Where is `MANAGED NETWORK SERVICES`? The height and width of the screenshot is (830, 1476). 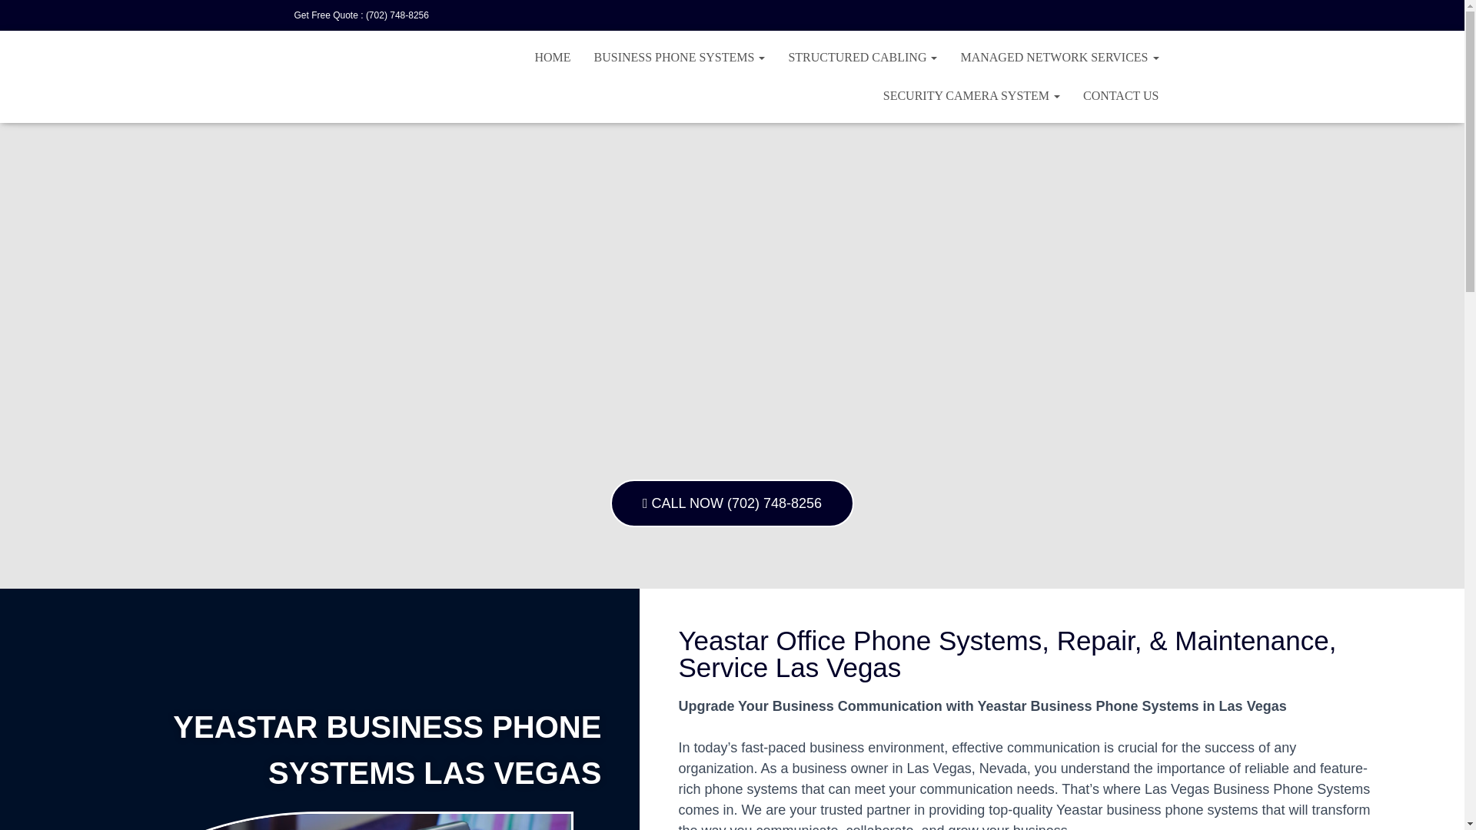
MANAGED NETWORK SERVICES is located at coordinates (1059, 57).